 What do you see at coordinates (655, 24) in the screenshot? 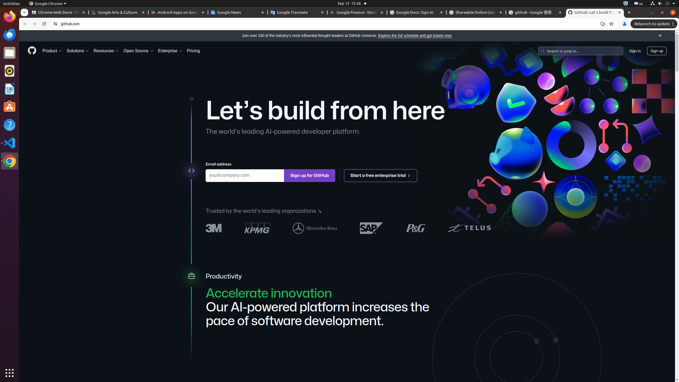
I see `Relaunch to update` at bounding box center [655, 24].